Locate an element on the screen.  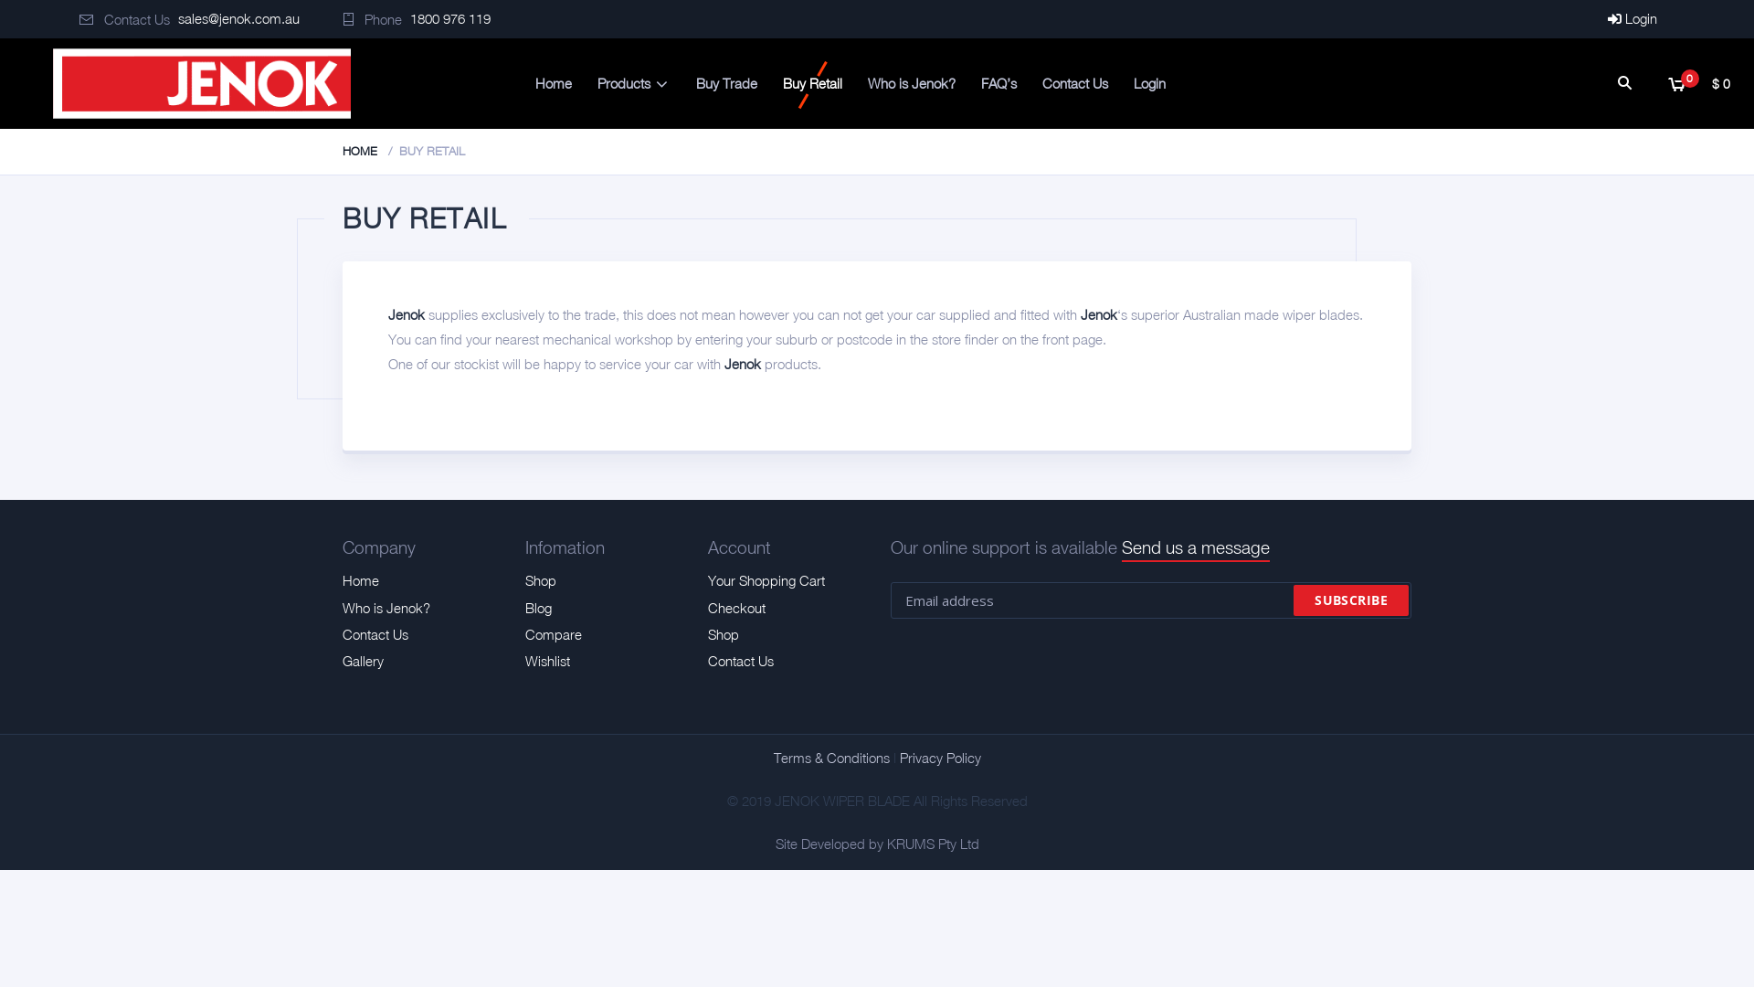
Blog is located at coordinates (539, 609).